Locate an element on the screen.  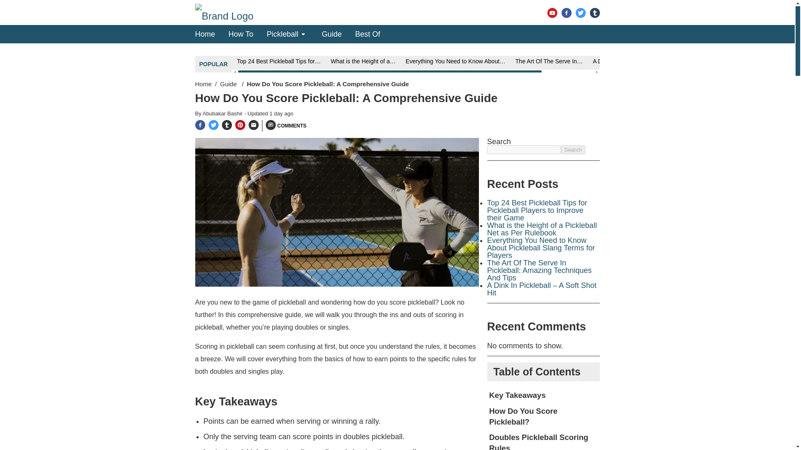
Guide is located at coordinates (332, 34).